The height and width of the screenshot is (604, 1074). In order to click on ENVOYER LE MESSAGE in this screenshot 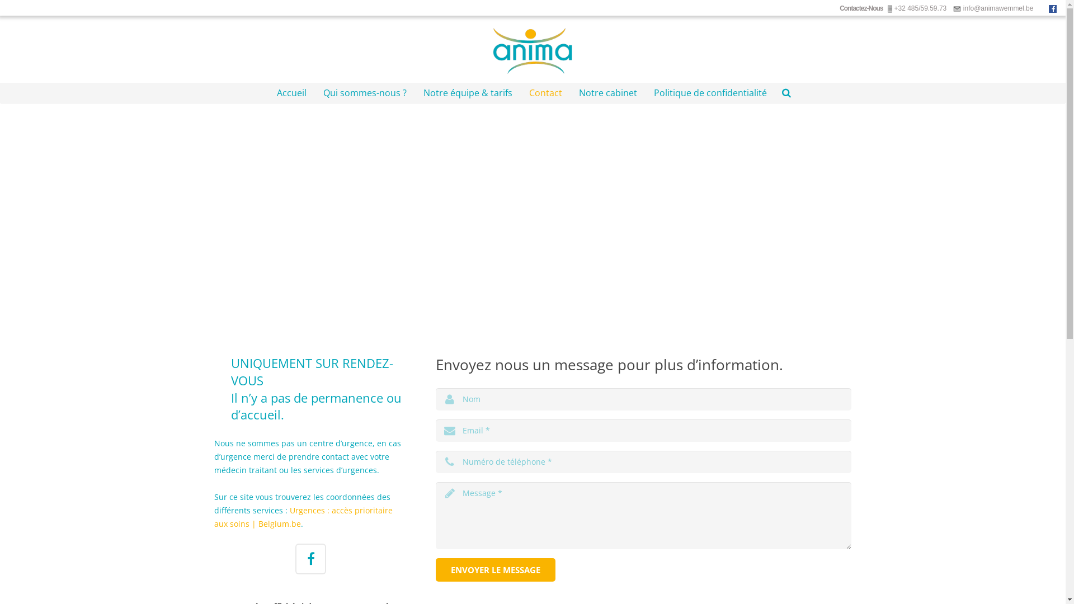, I will do `click(496, 570)`.